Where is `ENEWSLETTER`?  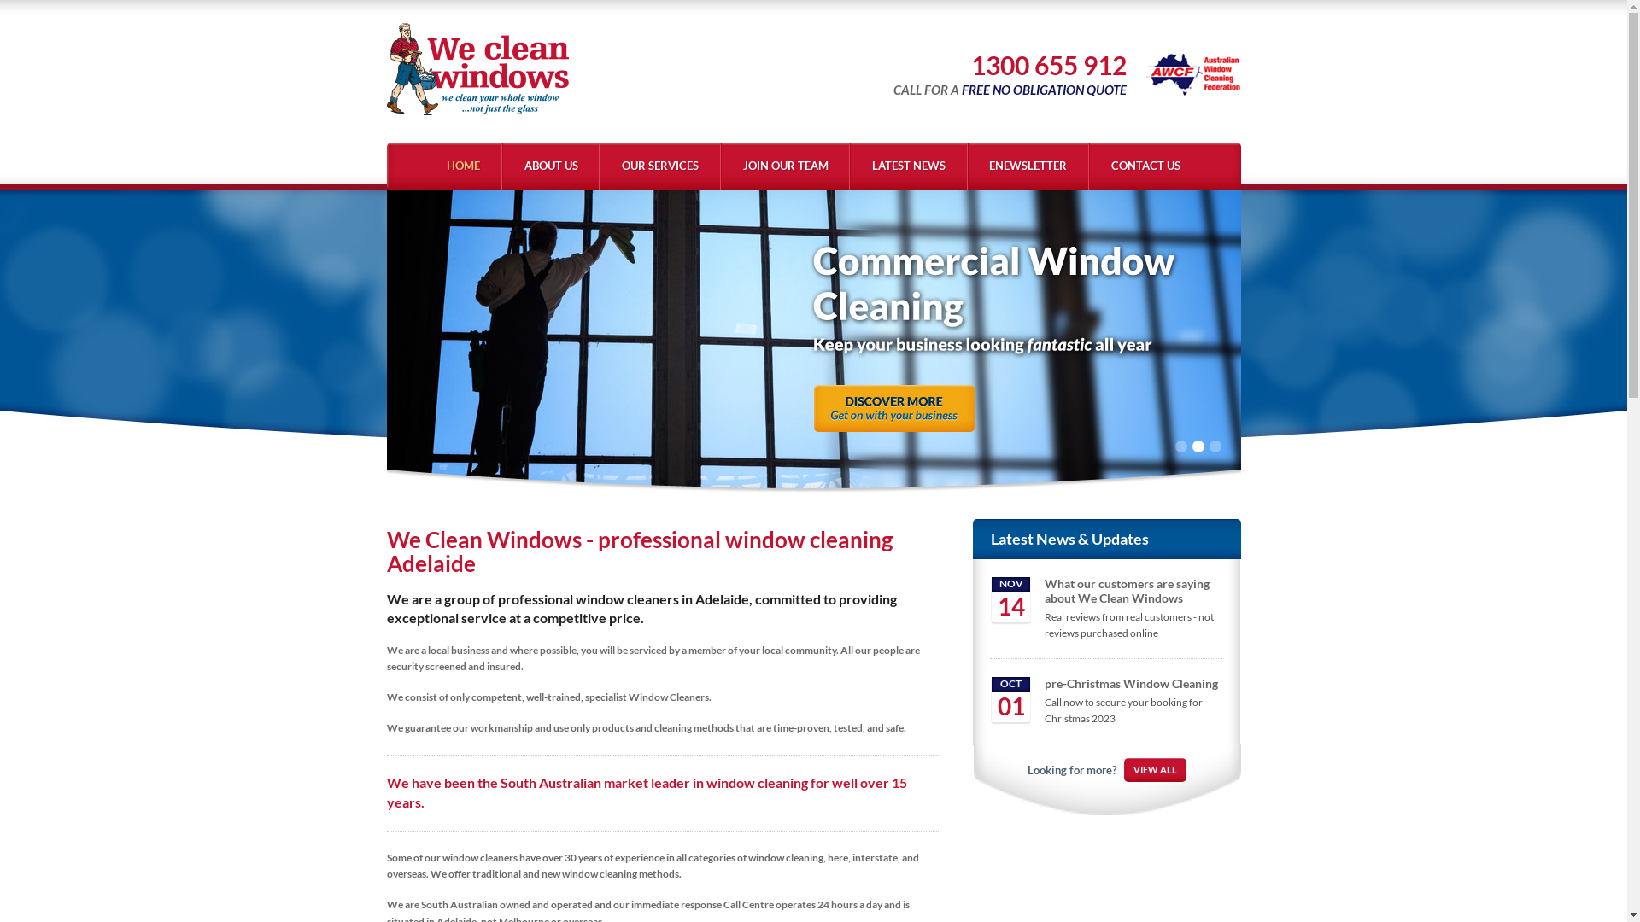 ENEWSLETTER is located at coordinates (1028, 166).